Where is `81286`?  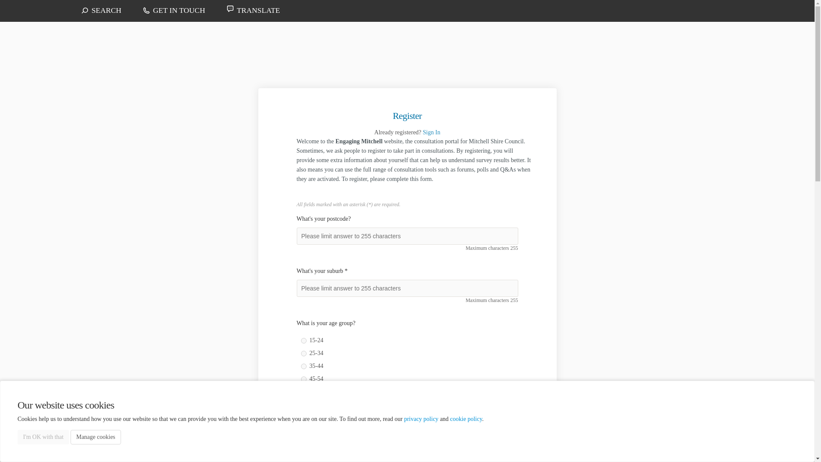 81286 is located at coordinates (304, 341).